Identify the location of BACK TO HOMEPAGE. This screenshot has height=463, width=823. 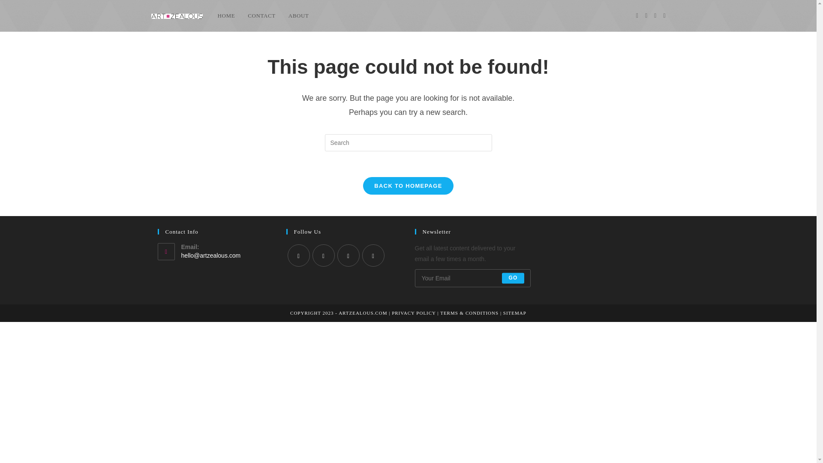
(408, 185).